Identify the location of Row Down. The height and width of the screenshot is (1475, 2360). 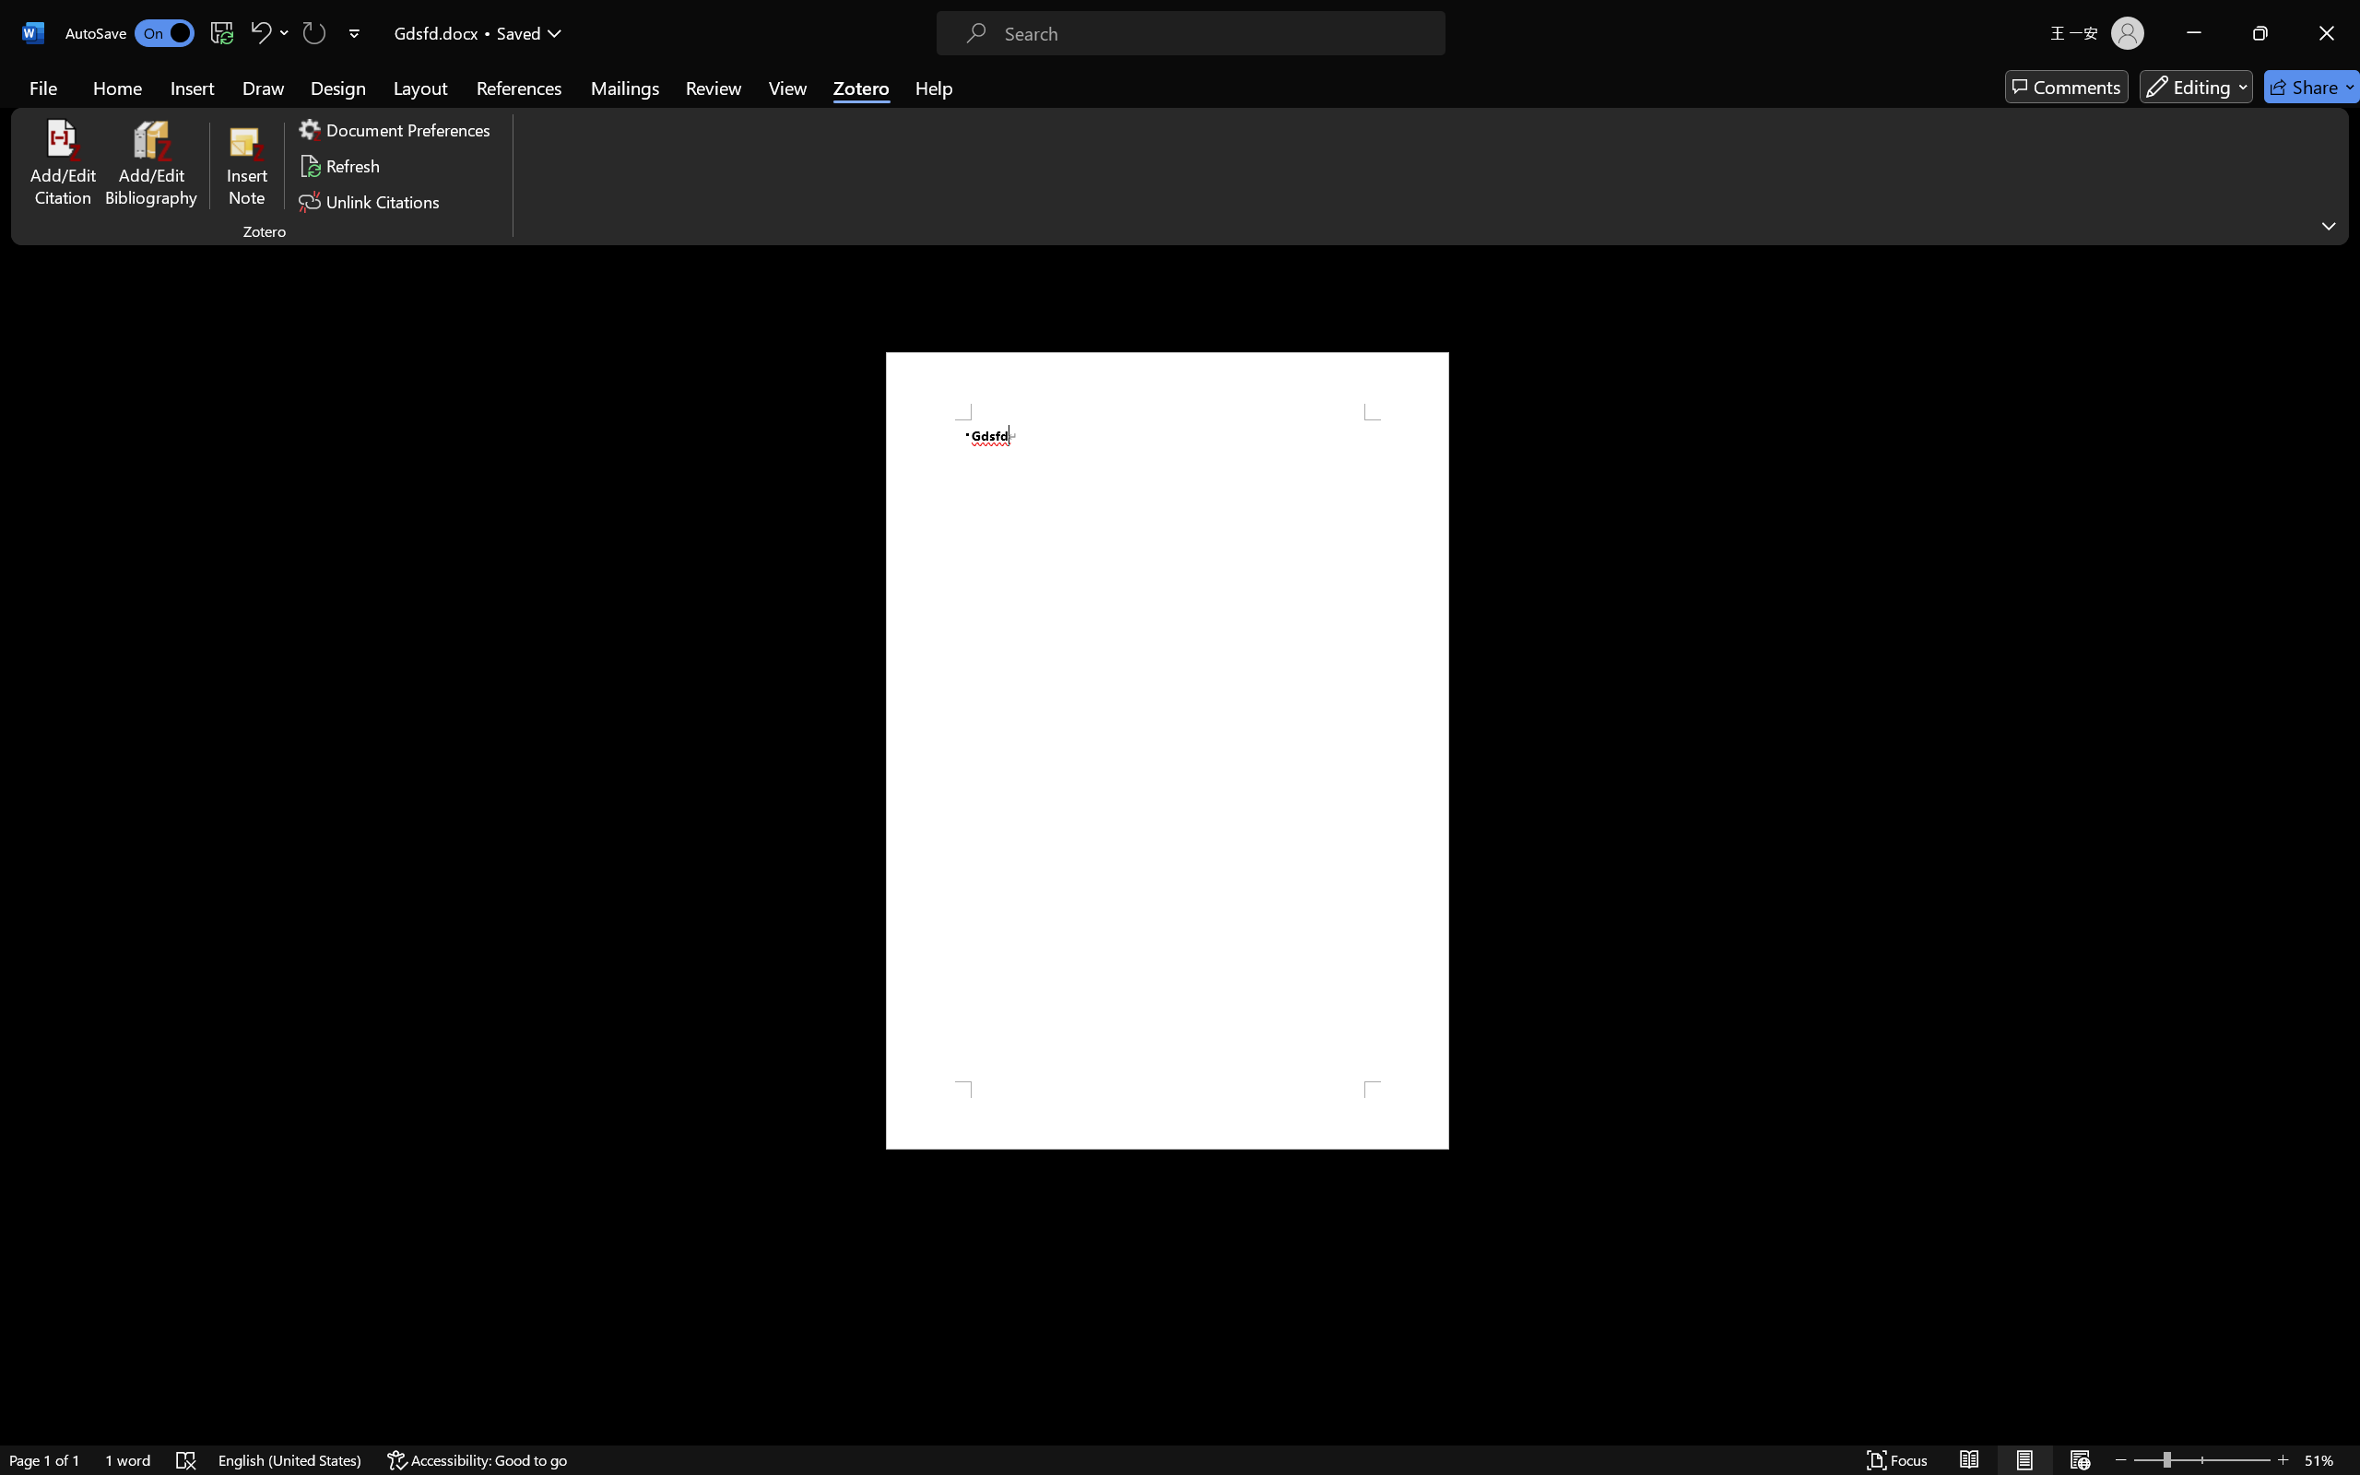
(990, 101).